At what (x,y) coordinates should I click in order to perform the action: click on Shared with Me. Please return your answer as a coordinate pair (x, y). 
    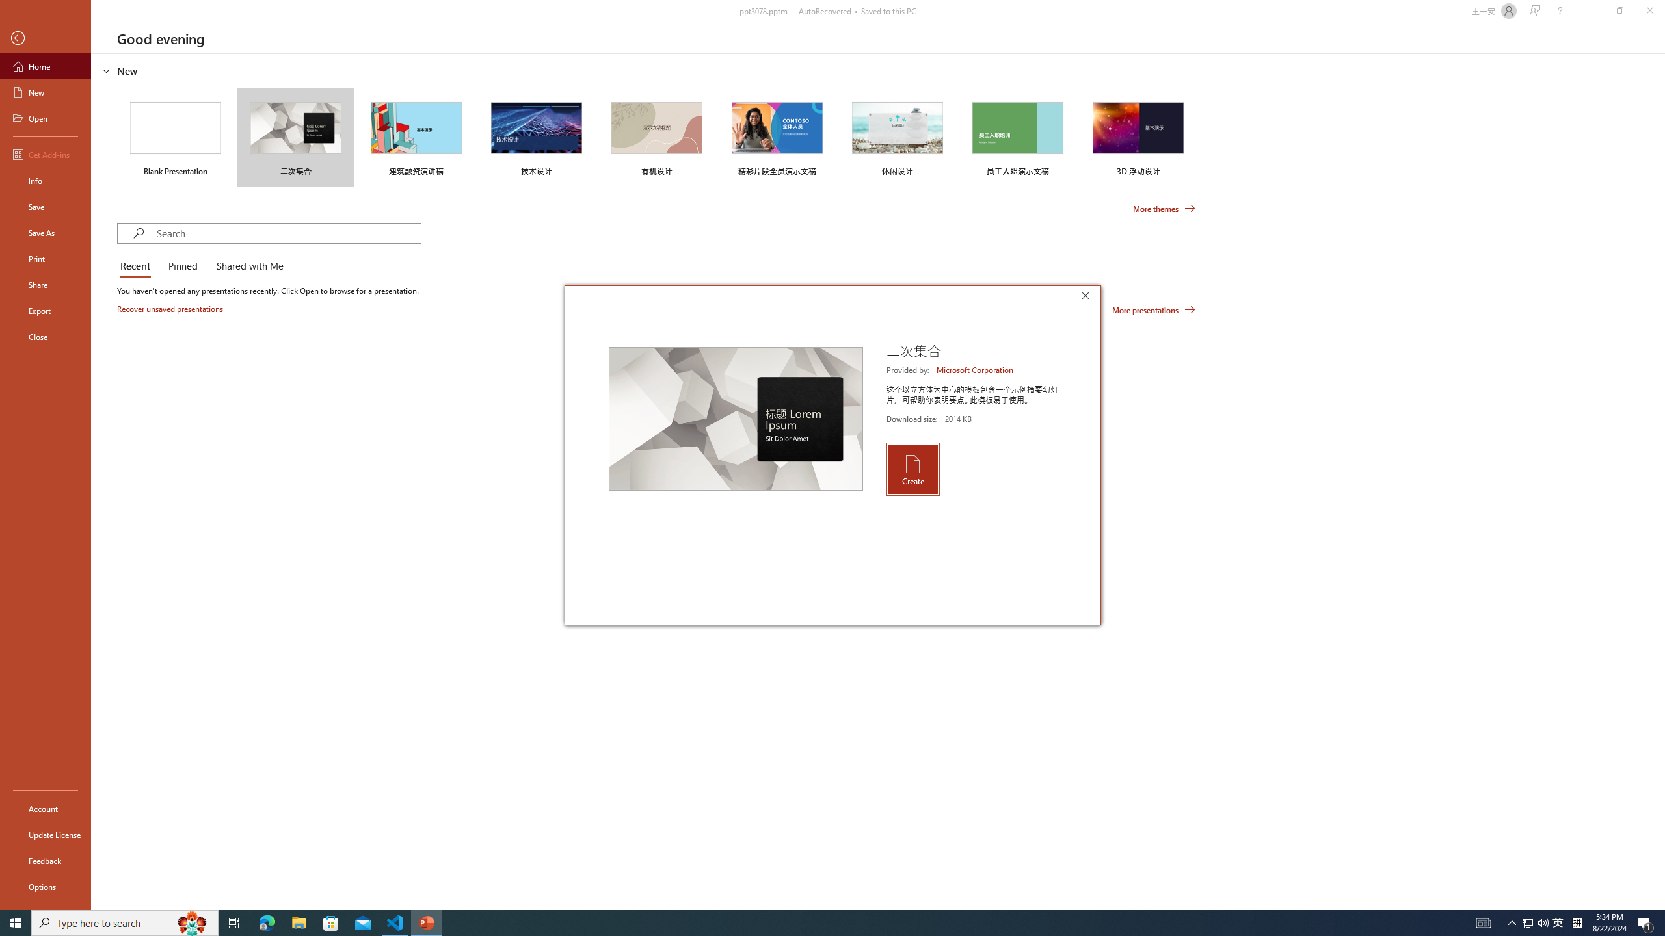
    Looking at the image, I should click on (247, 266).